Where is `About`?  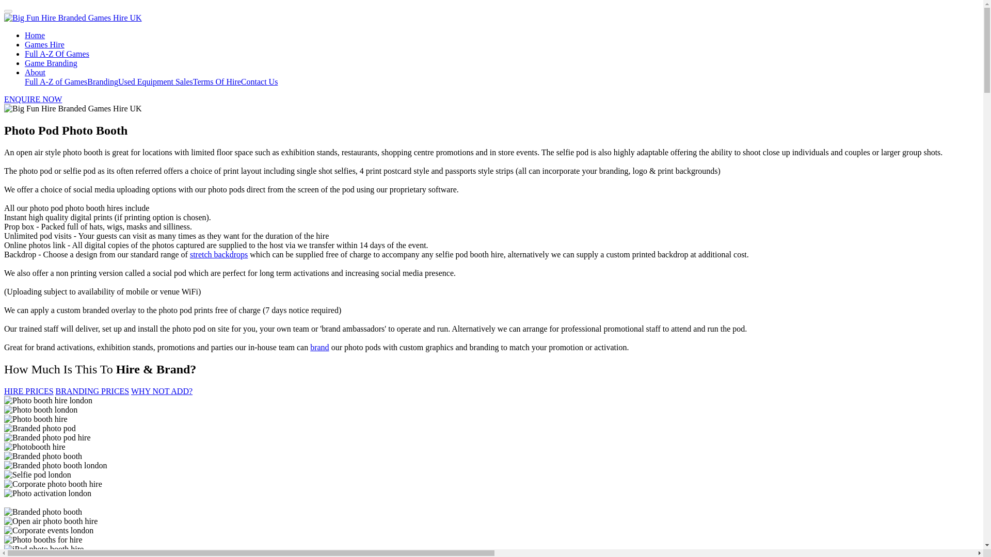 About is located at coordinates (35, 72).